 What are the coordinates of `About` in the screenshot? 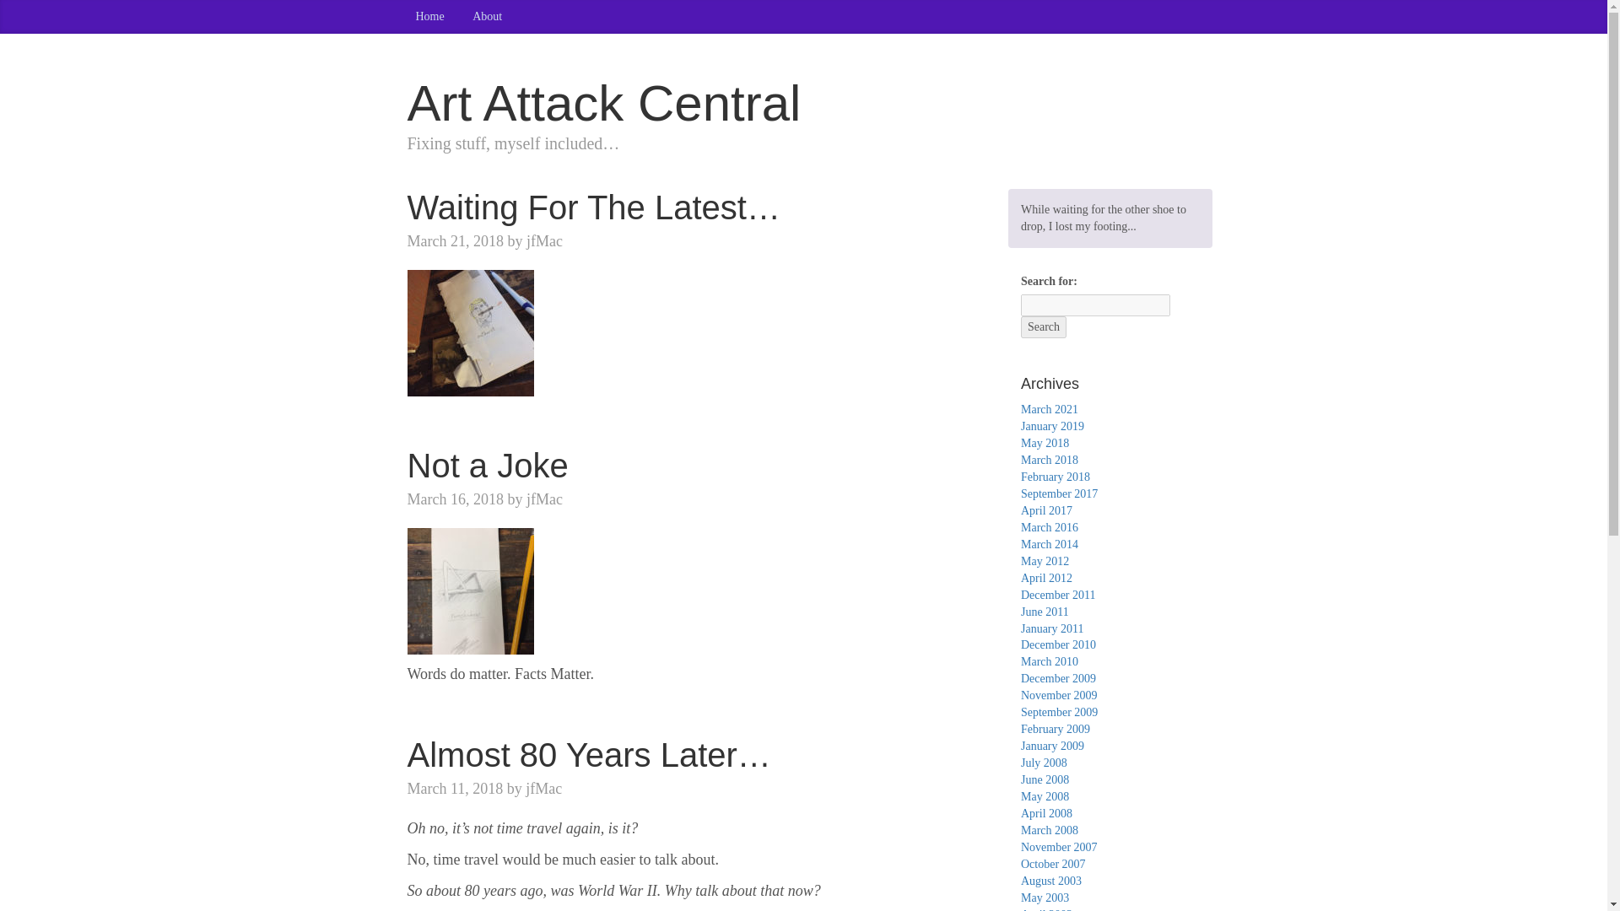 It's located at (486, 17).